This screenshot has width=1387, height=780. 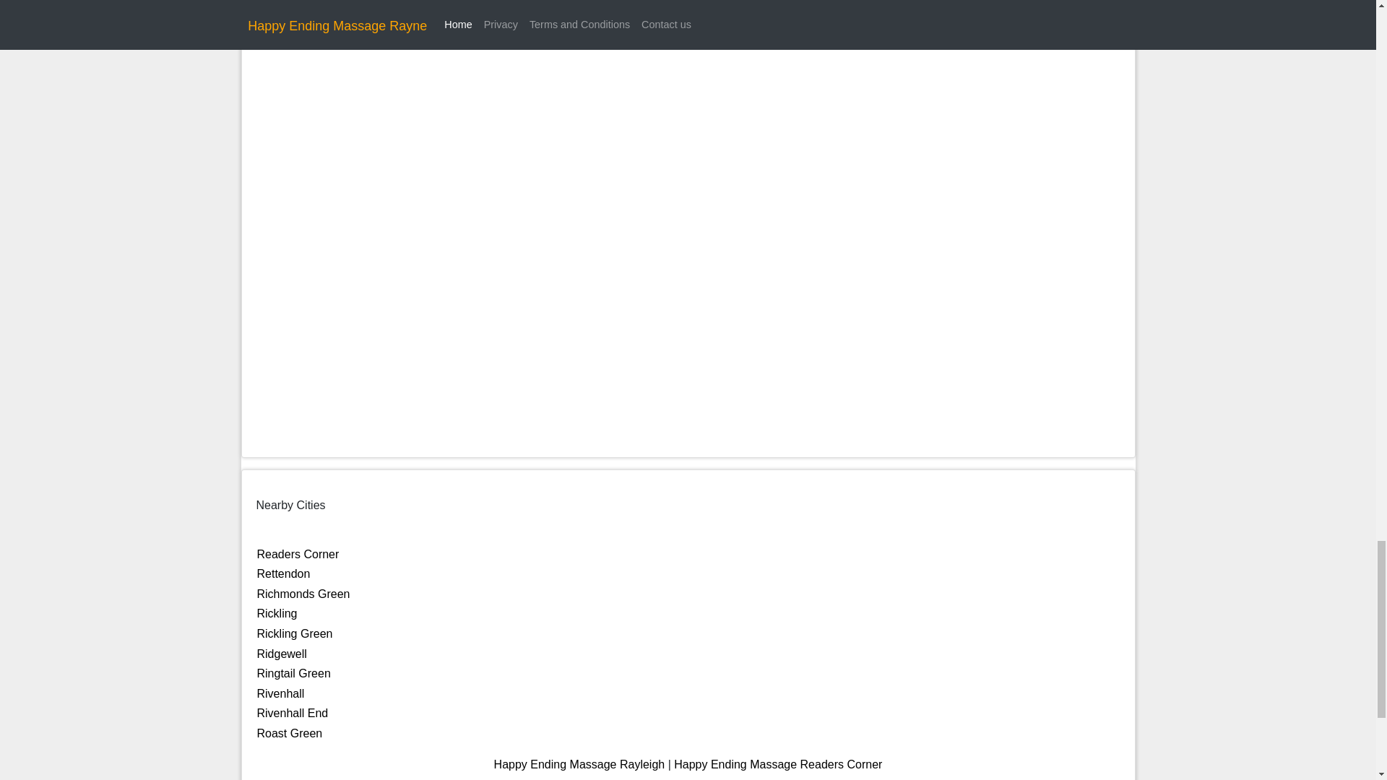 I want to click on Rivenhall, so click(x=280, y=693).